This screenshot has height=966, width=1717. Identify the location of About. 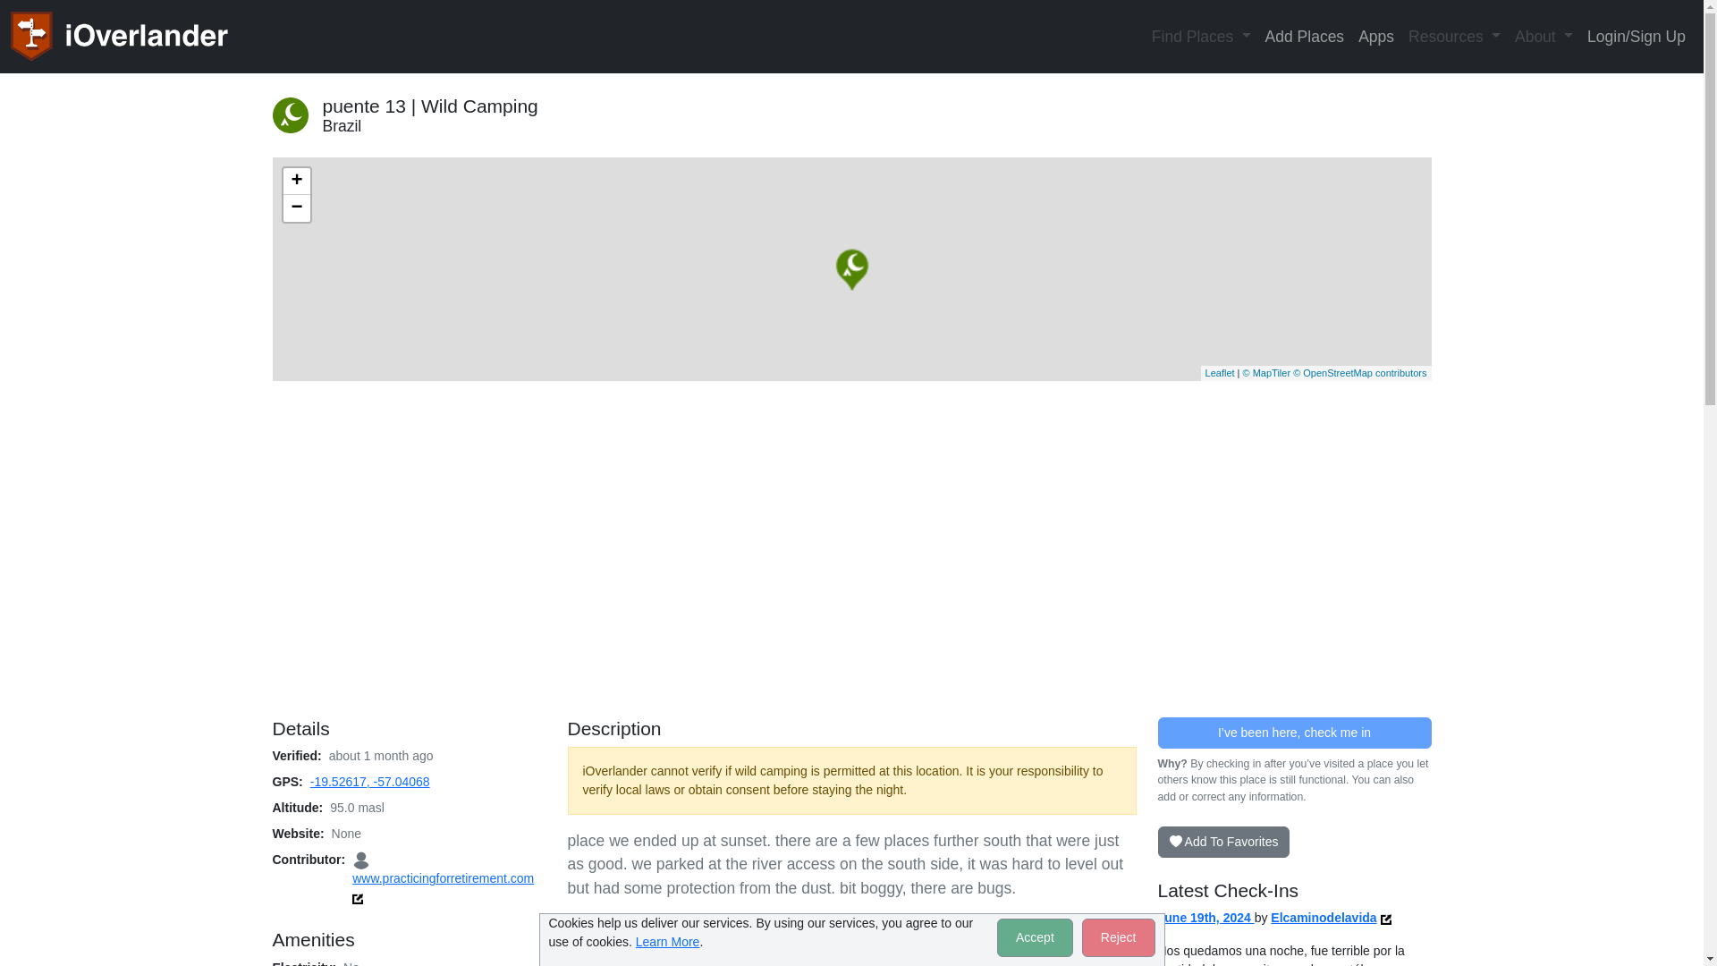
(1544, 36).